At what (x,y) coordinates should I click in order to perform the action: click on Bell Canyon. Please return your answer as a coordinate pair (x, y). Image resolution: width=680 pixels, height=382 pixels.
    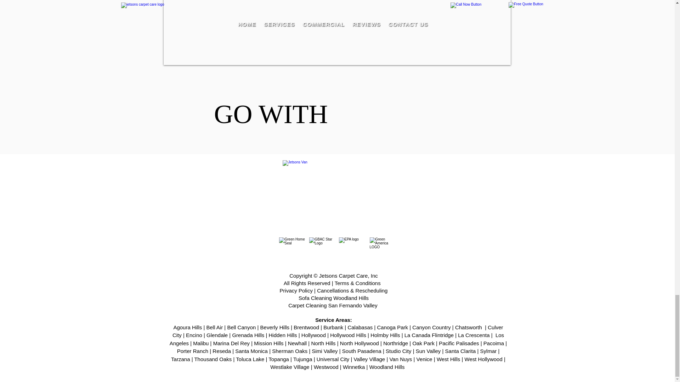
    Looking at the image, I should click on (241, 327).